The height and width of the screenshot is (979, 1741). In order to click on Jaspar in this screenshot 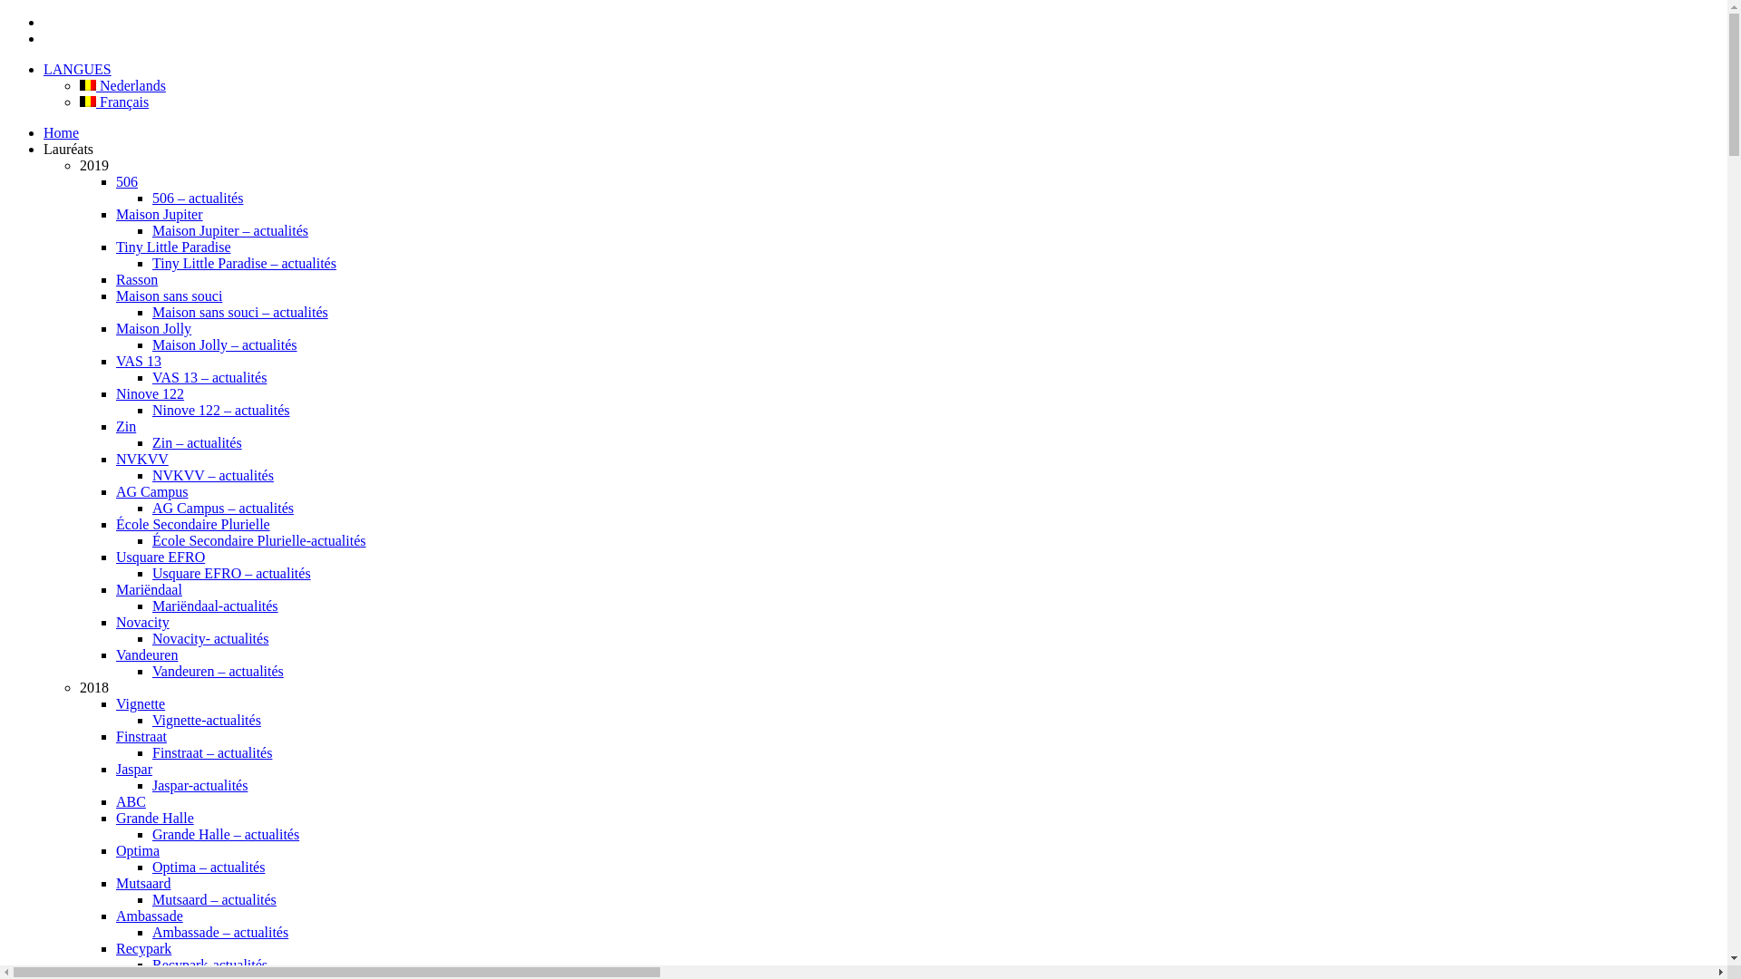, I will do `click(134, 769)`.